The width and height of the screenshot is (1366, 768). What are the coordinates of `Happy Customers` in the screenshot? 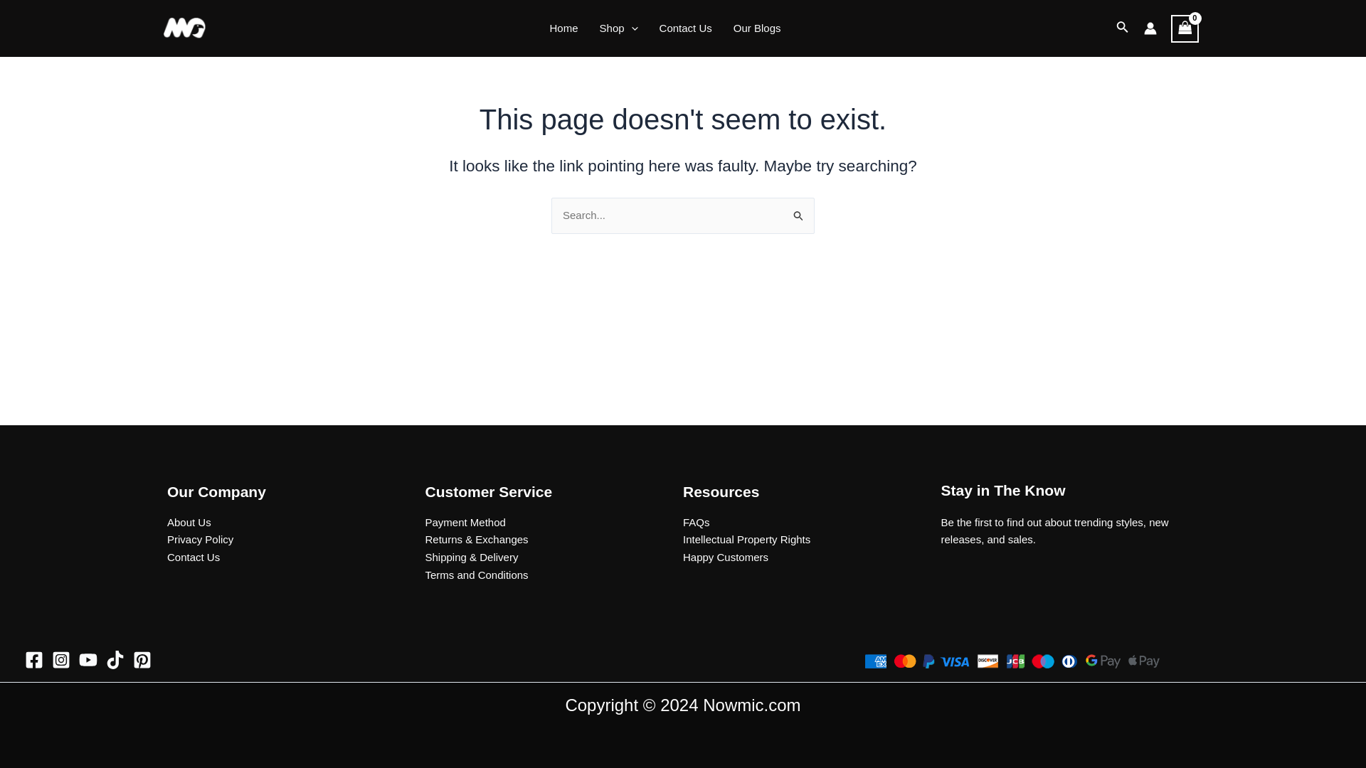 It's located at (726, 557).